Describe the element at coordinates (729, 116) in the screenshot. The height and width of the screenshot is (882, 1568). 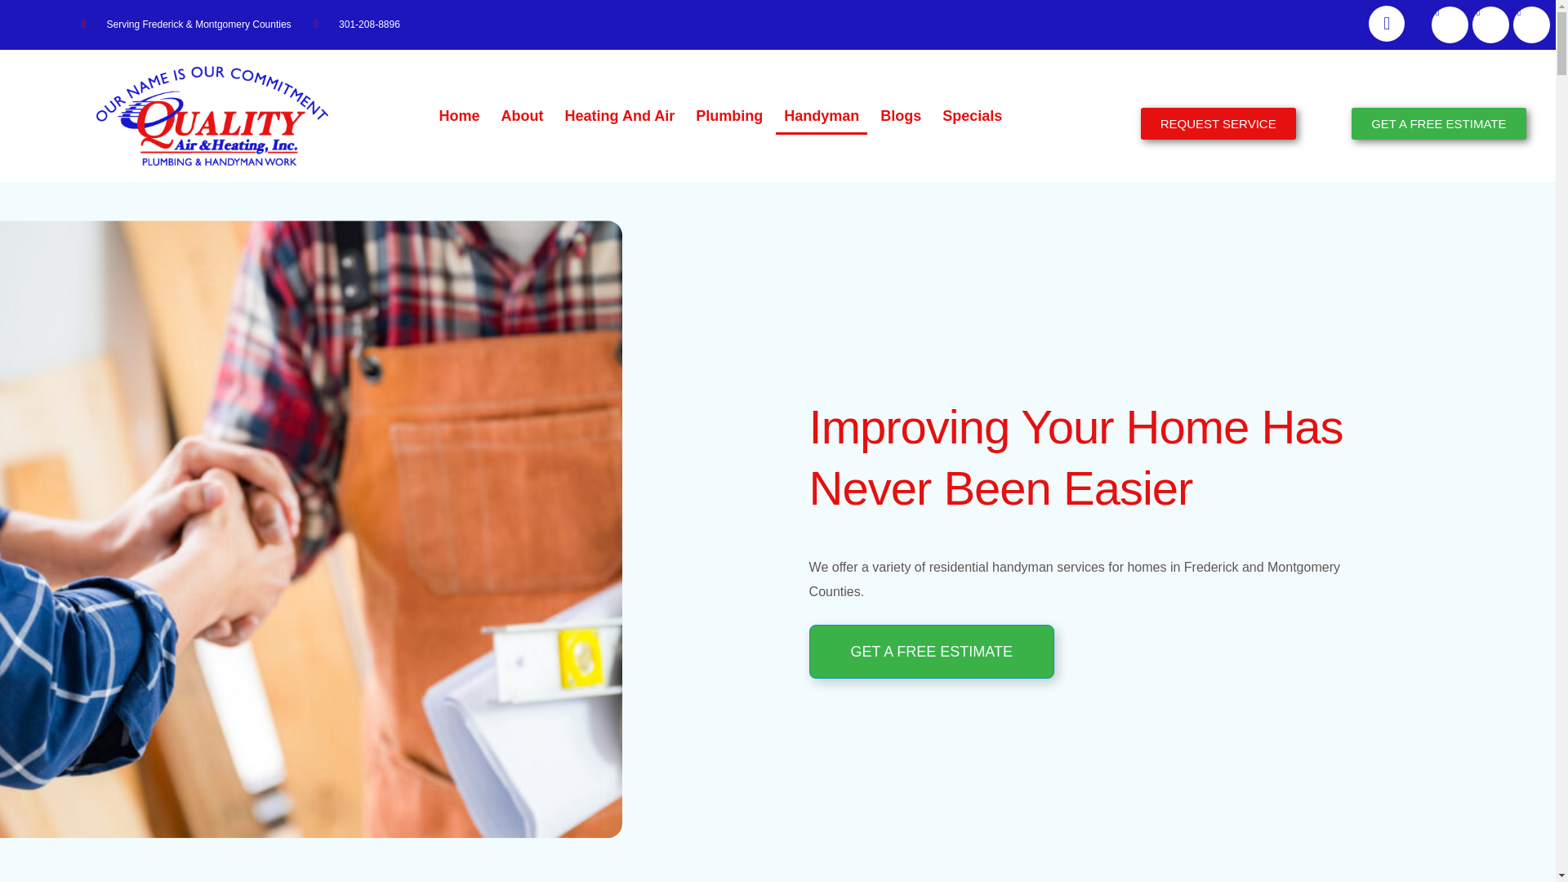
I see `Plumbing` at that location.